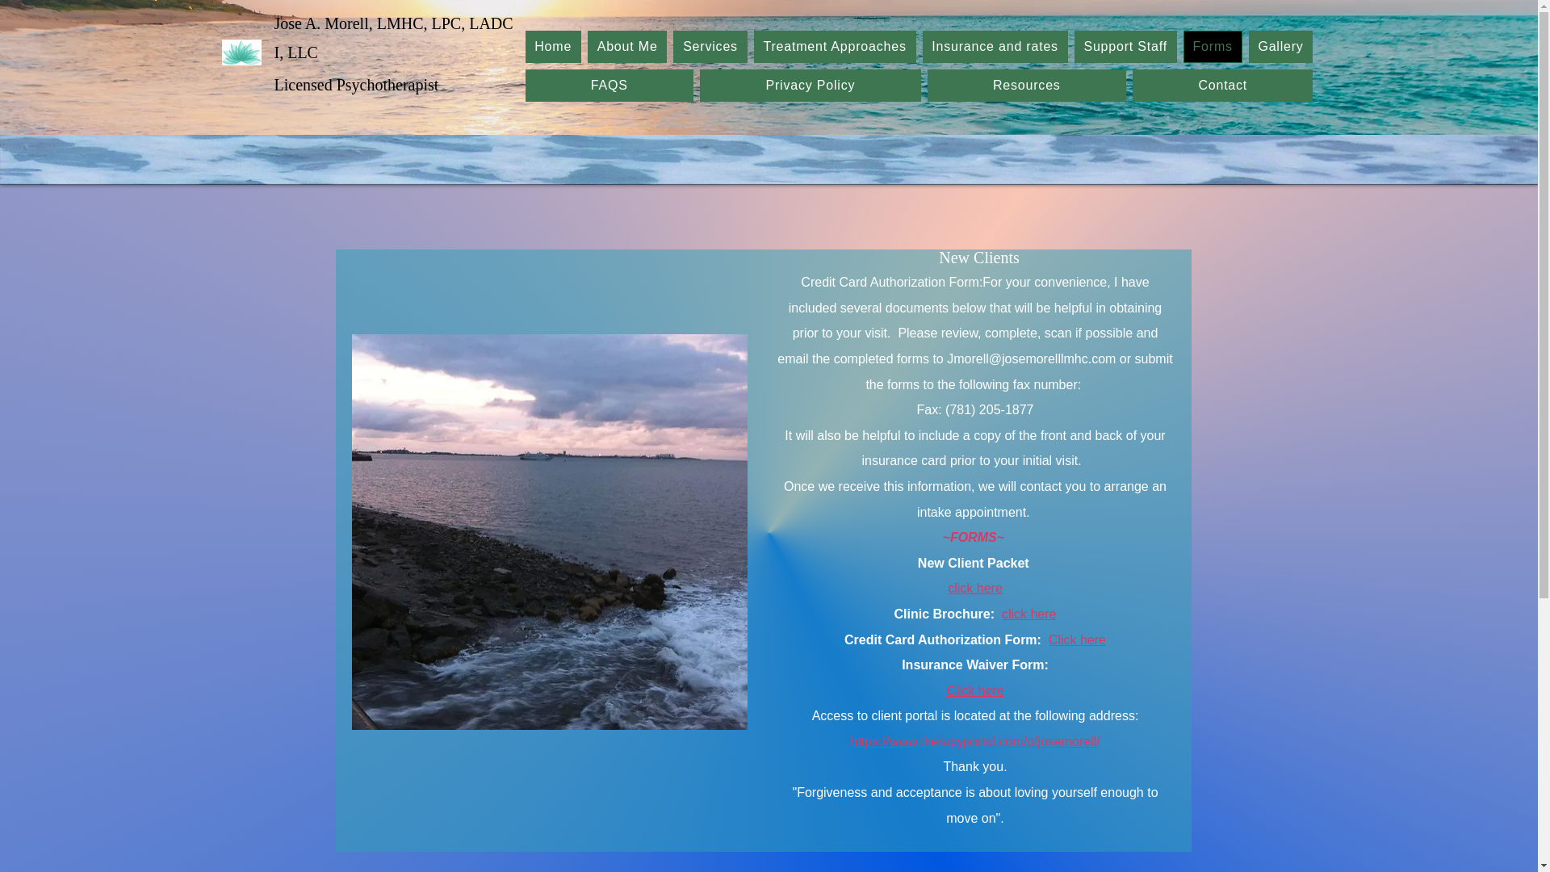 This screenshot has width=1550, height=872. I want to click on Gallery, so click(1280, 46).